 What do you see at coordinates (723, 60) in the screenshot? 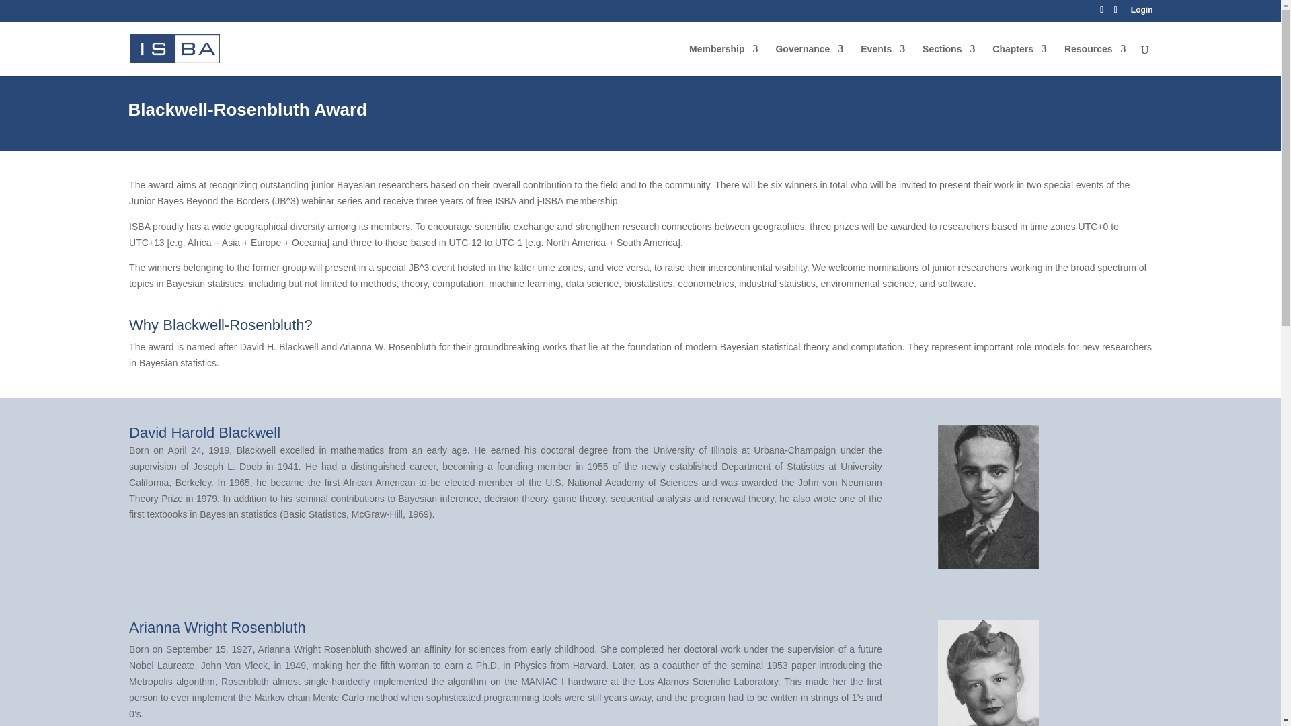
I see `Membership` at bounding box center [723, 60].